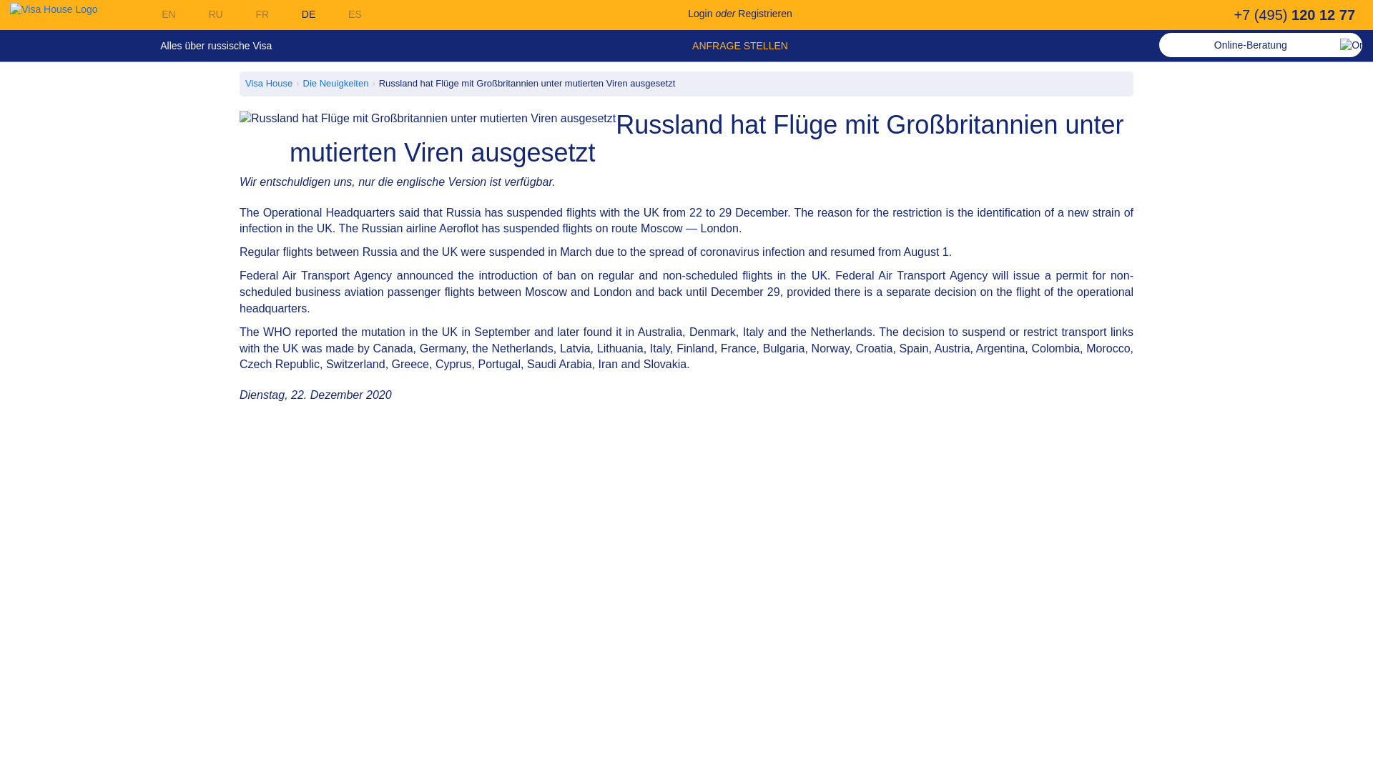 This screenshot has height=772, width=1373. What do you see at coordinates (739, 46) in the screenshot?
I see `ANFRAGE STELLEN` at bounding box center [739, 46].